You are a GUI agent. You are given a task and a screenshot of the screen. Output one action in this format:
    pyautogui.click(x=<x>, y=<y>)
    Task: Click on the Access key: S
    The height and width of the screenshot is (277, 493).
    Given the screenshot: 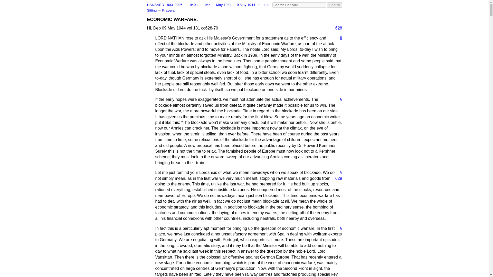 What is the action you would take?
    pyautogui.click(x=299, y=5)
    